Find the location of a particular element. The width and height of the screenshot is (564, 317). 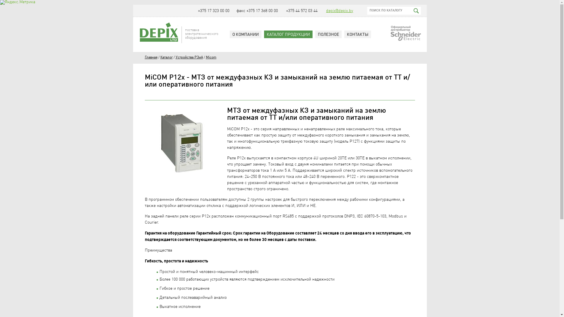

depix@depix.by is located at coordinates (340, 11).